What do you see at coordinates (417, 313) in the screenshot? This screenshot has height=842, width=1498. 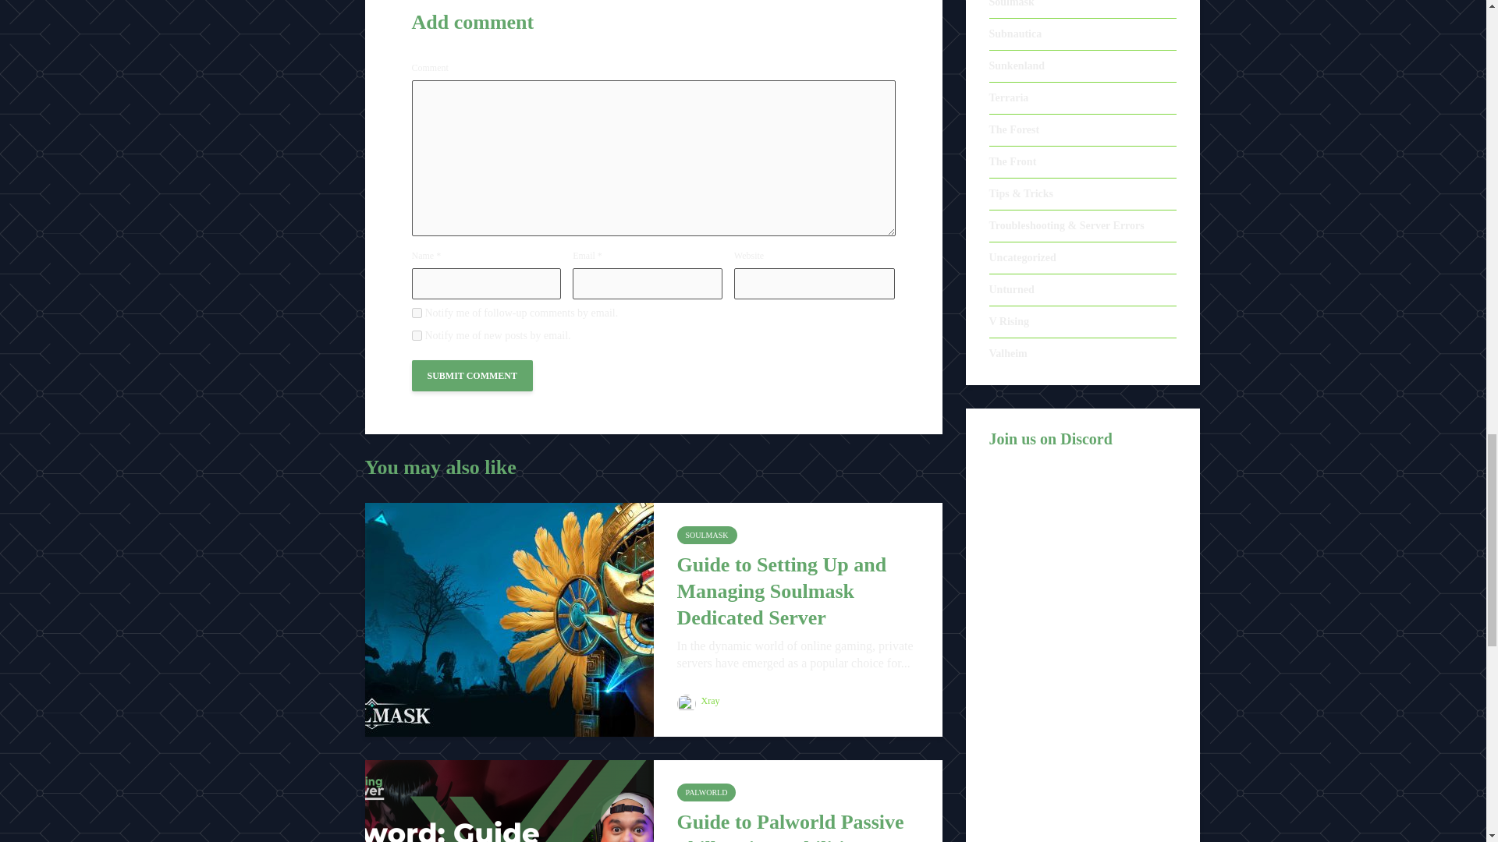 I see `subscribe` at bounding box center [417, 313].